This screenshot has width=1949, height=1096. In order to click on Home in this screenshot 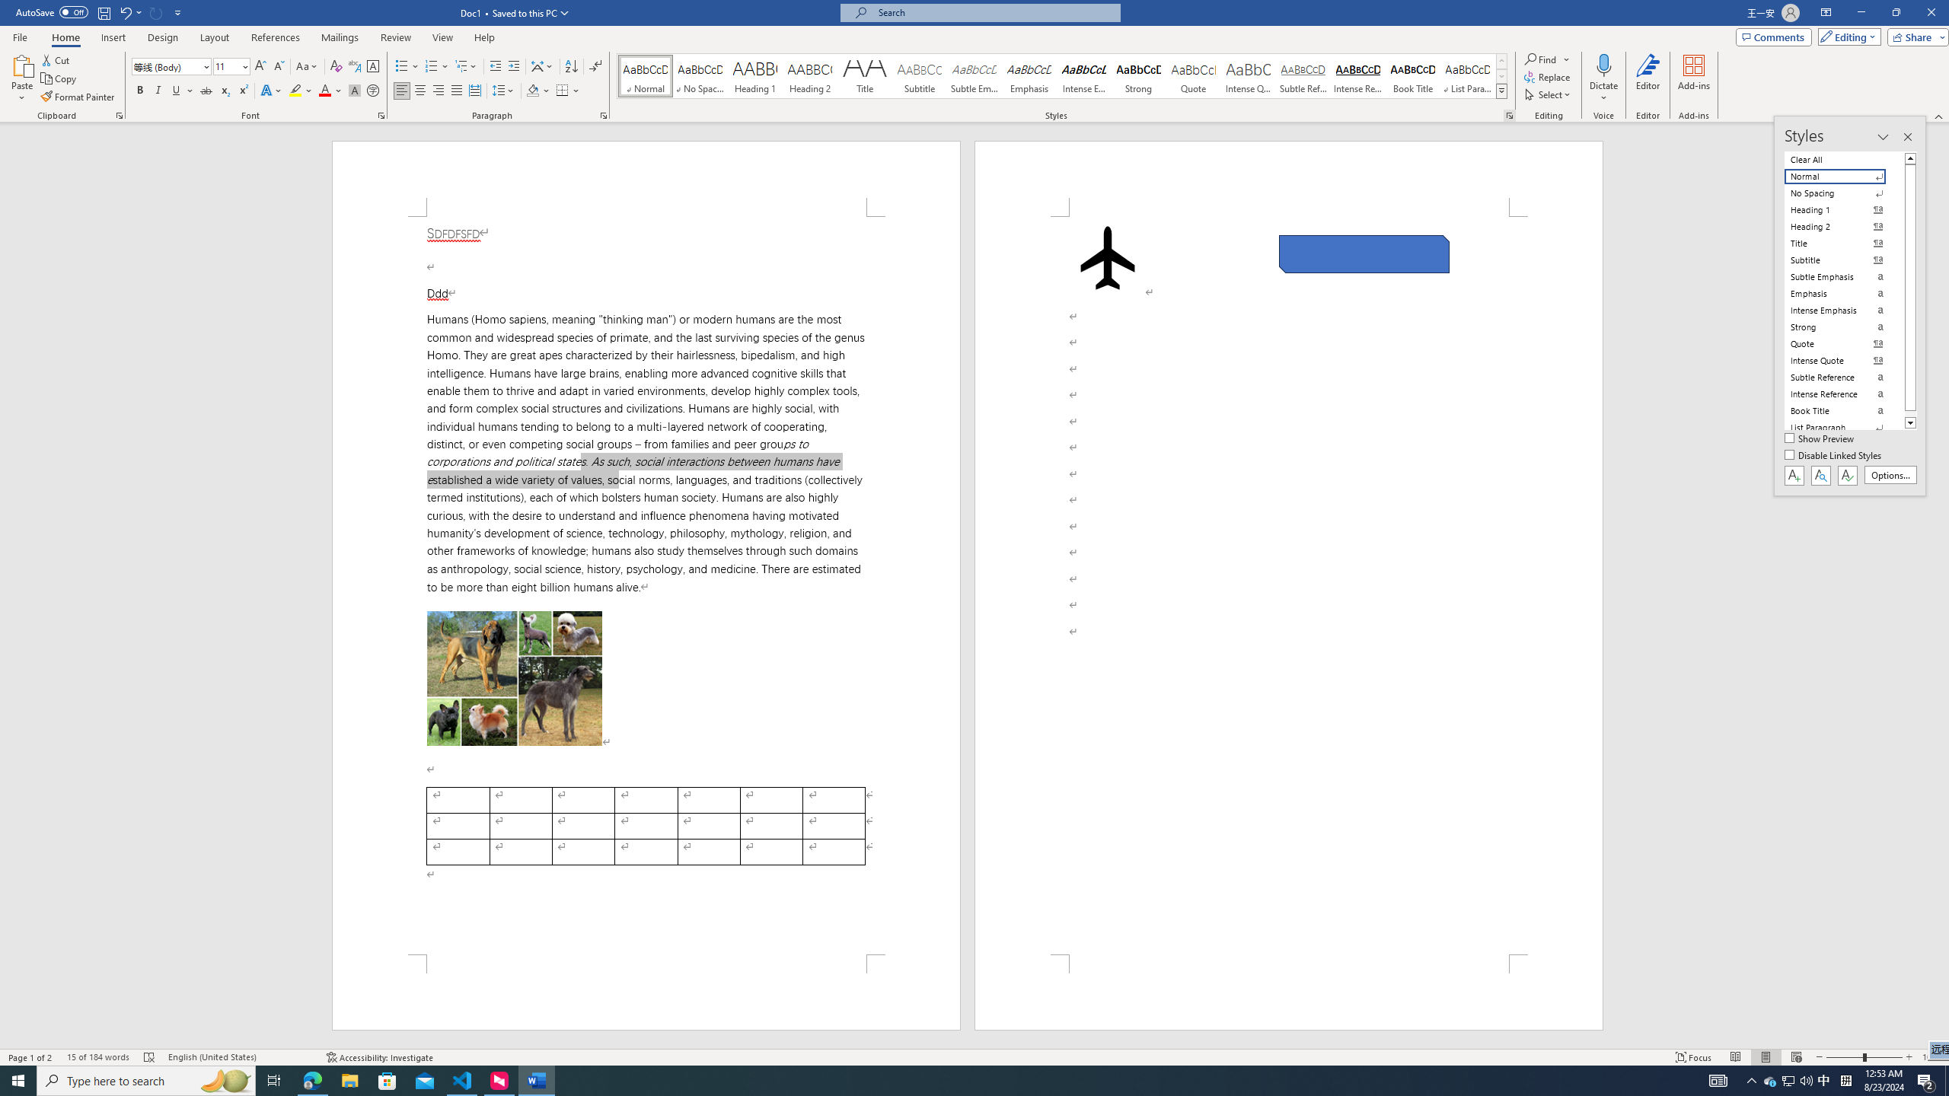, I will do `click(65, 37)`.